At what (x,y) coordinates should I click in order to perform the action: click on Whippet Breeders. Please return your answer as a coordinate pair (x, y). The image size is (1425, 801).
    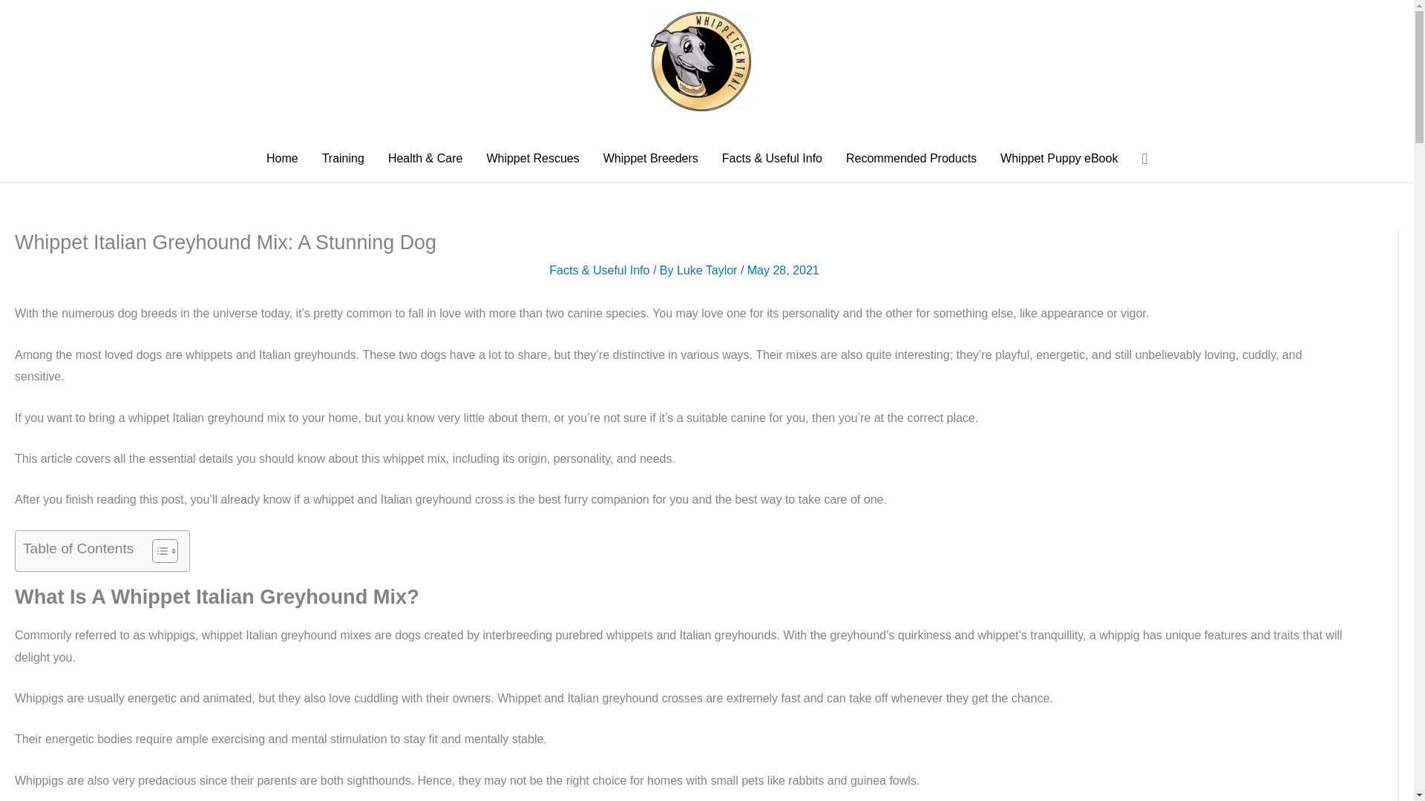
    Looking at the image, I should click on (650, 159).